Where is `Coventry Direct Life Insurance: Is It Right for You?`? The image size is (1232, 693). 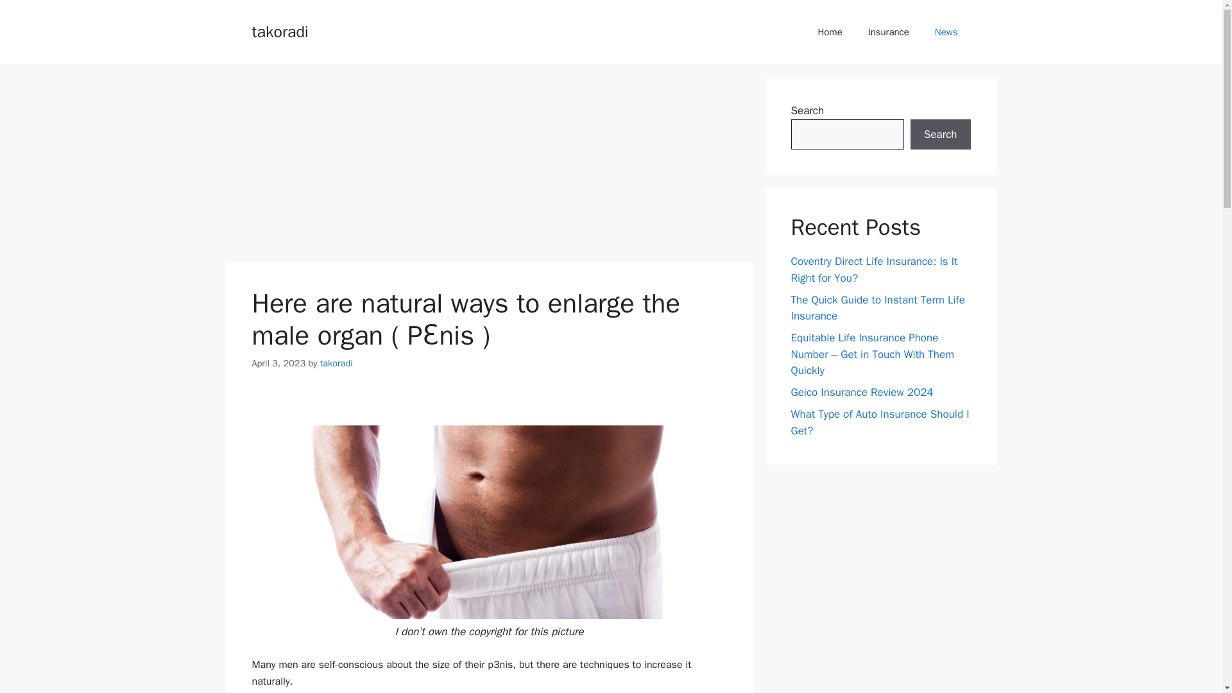 Coventry Direct Life Insurance: Is It Right for You? is located at coordinates (874, 269).